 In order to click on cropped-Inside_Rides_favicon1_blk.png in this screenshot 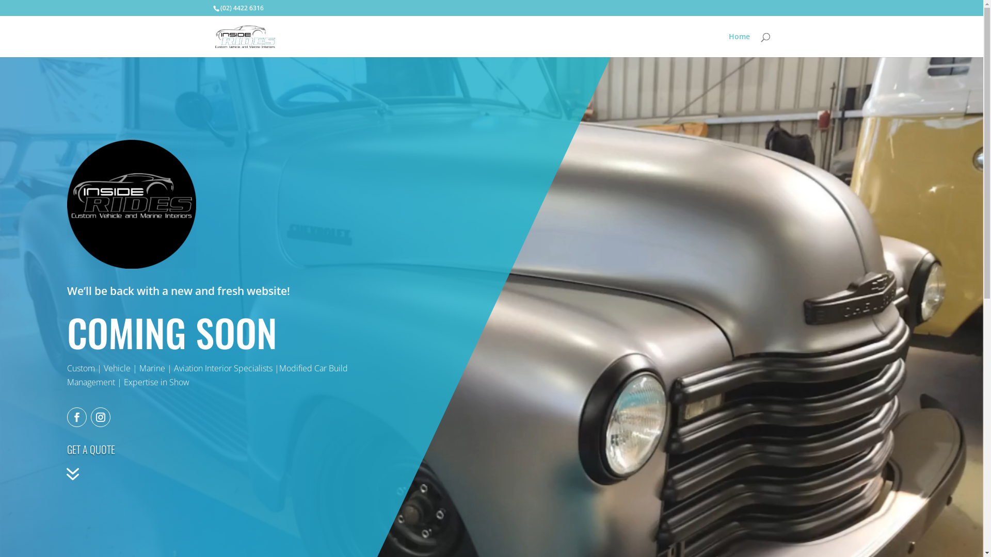, I will do `click(132, 204)`.